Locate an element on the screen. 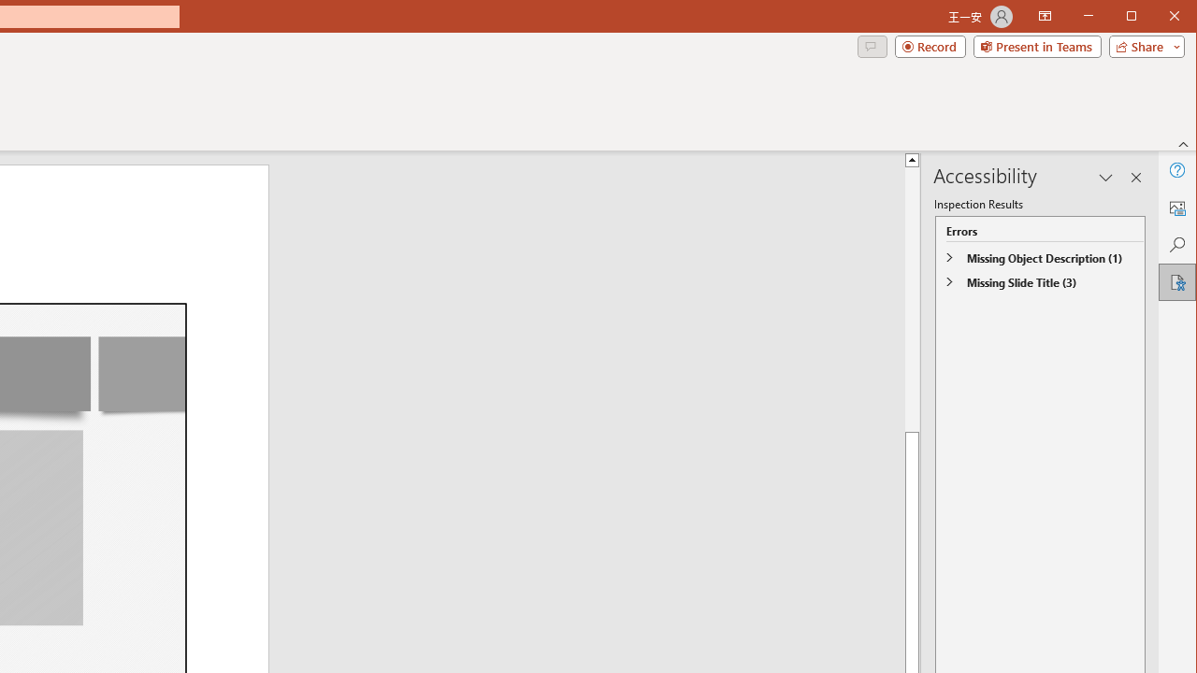 Image resolution: width=1197 pixels, height=673 pixels. Alt Text is located at coordinates (1176, 208).